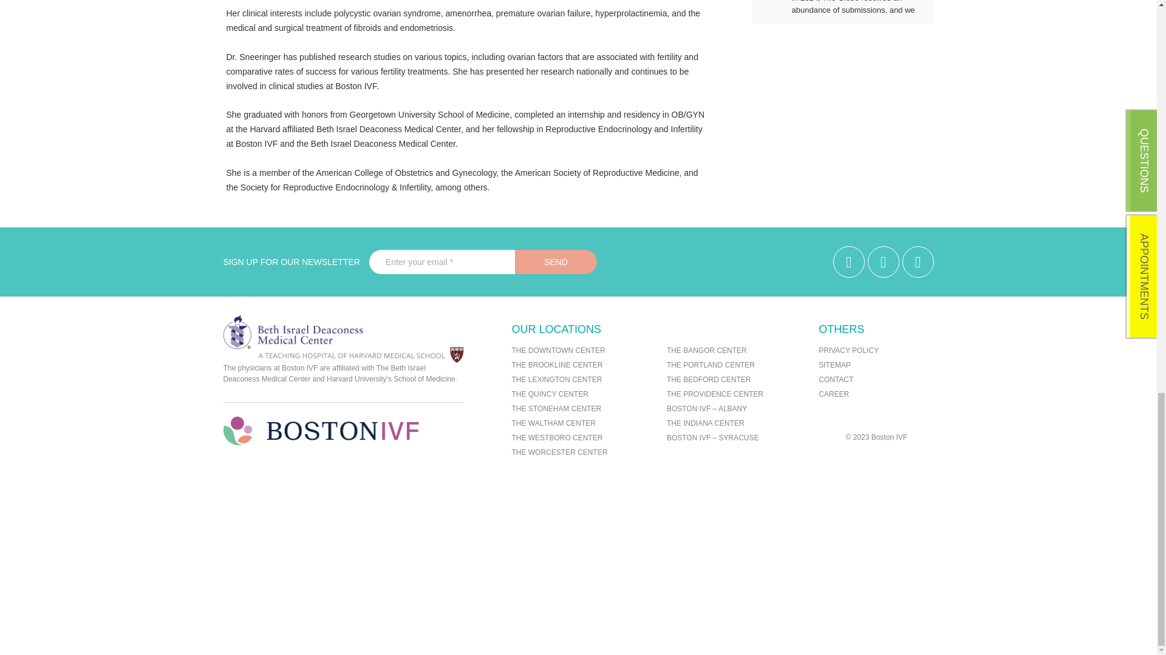 The image size is (1166, 655). Describe the element at coordinates (556, 262) in the screenshot. I see `Send` at that location.